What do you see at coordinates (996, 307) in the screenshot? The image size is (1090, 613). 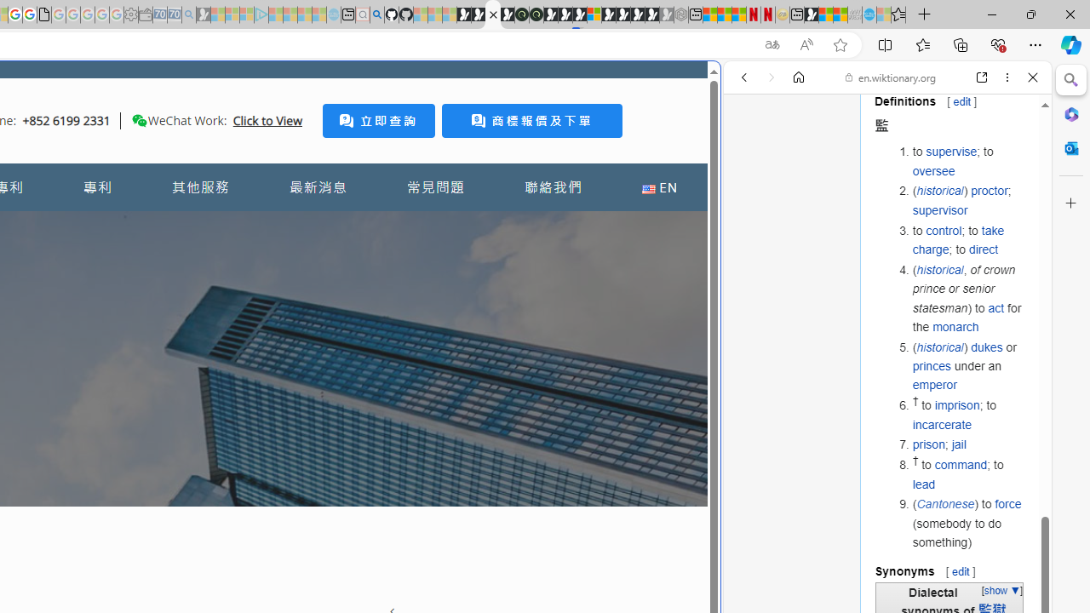 I see `act` at bounding box center [996, 307].